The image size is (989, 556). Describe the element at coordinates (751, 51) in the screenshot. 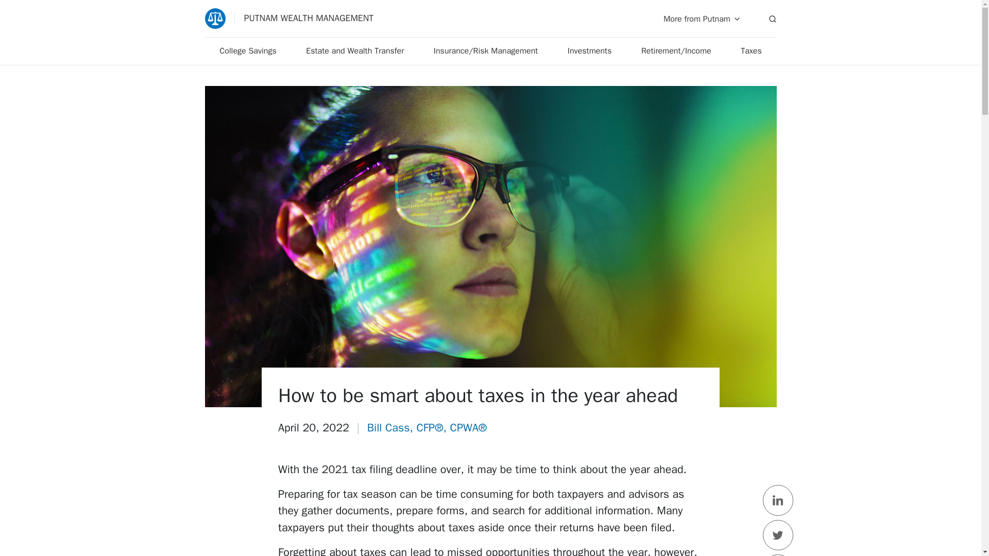

I see `Taxes` at that location.